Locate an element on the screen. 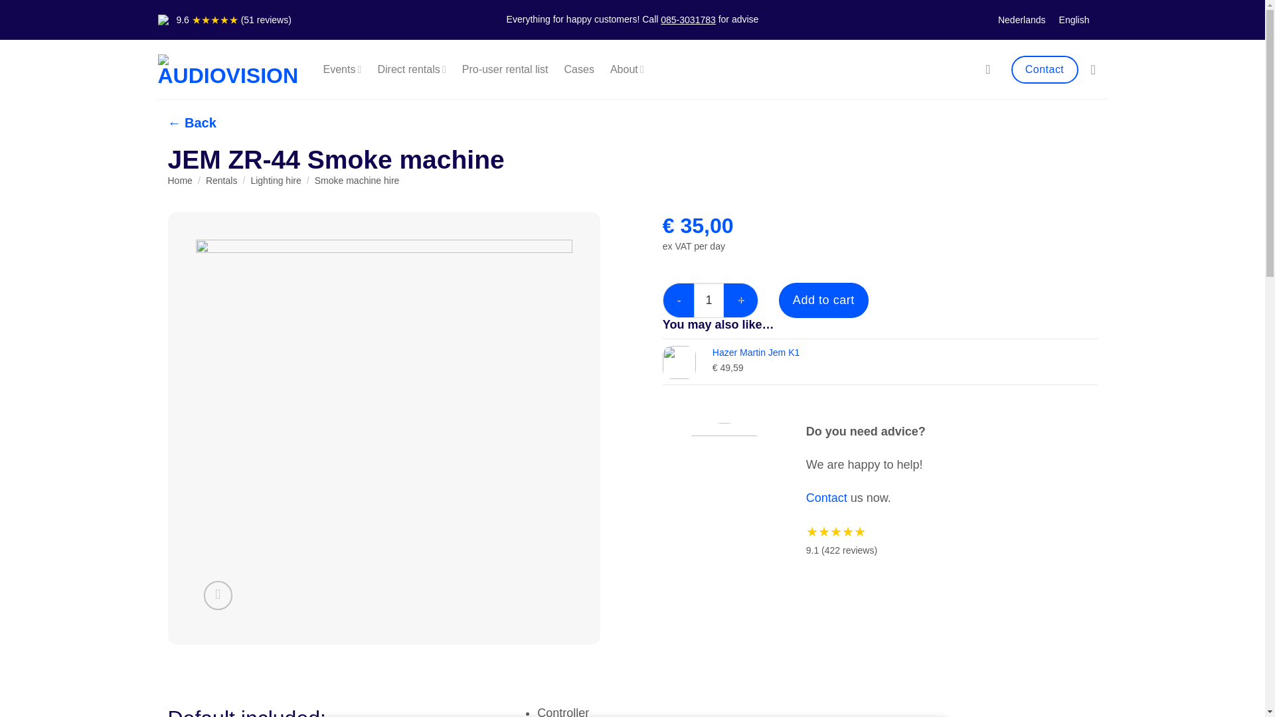 This screenshot has width=1275, height=717. Zoom is located at coordinates (218, 595).